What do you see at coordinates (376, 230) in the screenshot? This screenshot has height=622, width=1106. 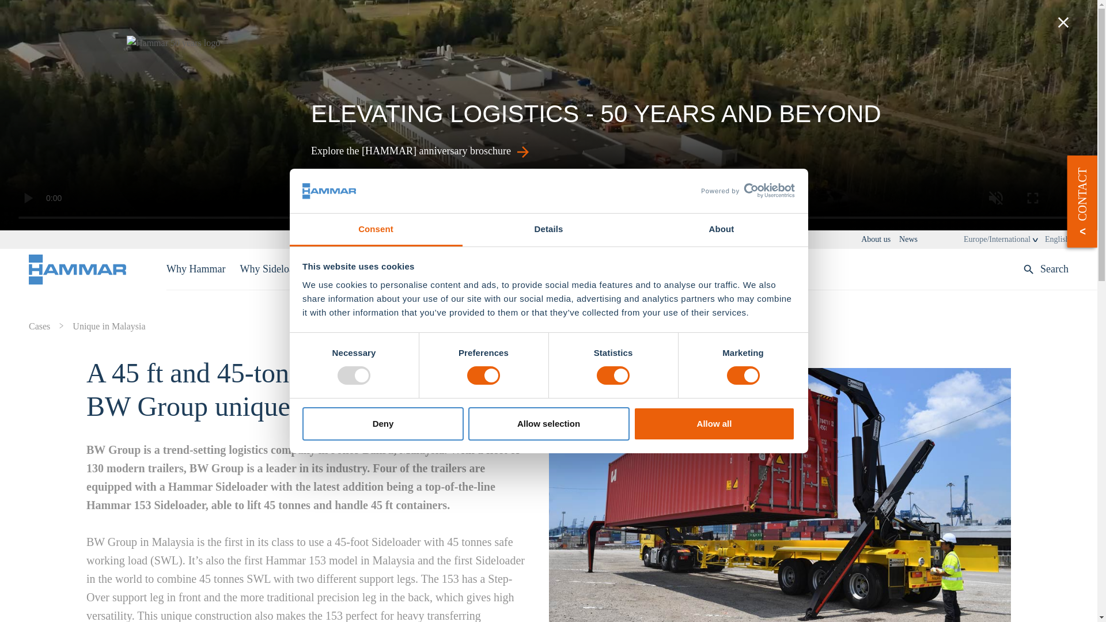 I see `Consent` at bounding box center [376, 230].